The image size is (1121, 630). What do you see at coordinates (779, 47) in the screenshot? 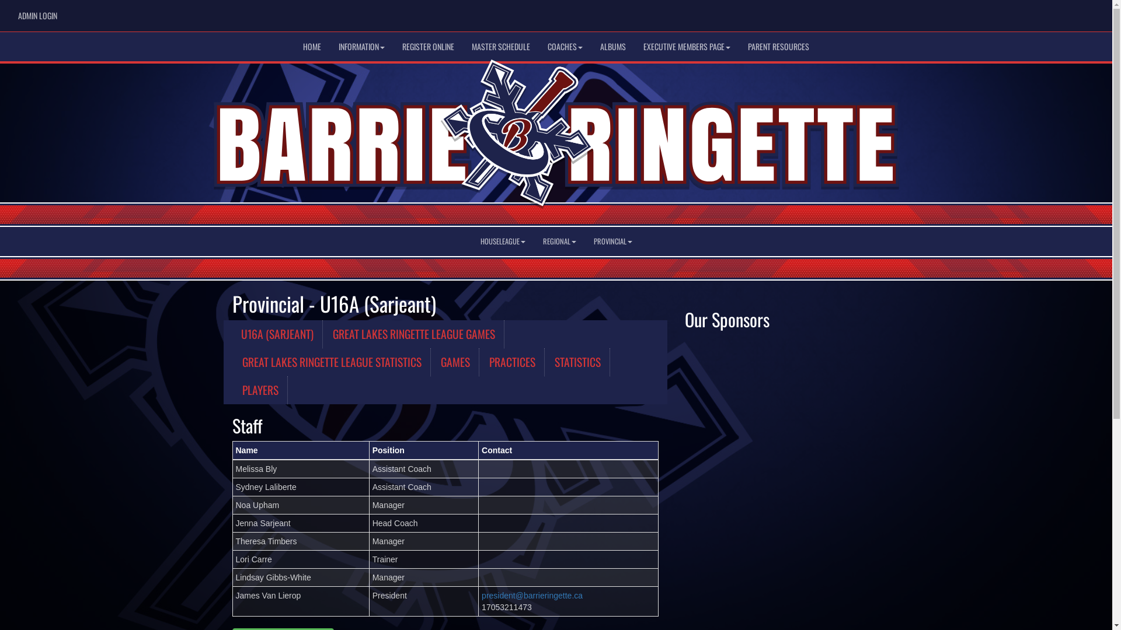
I see `PARENT RESOURCES` at bounding box center [779, 47].